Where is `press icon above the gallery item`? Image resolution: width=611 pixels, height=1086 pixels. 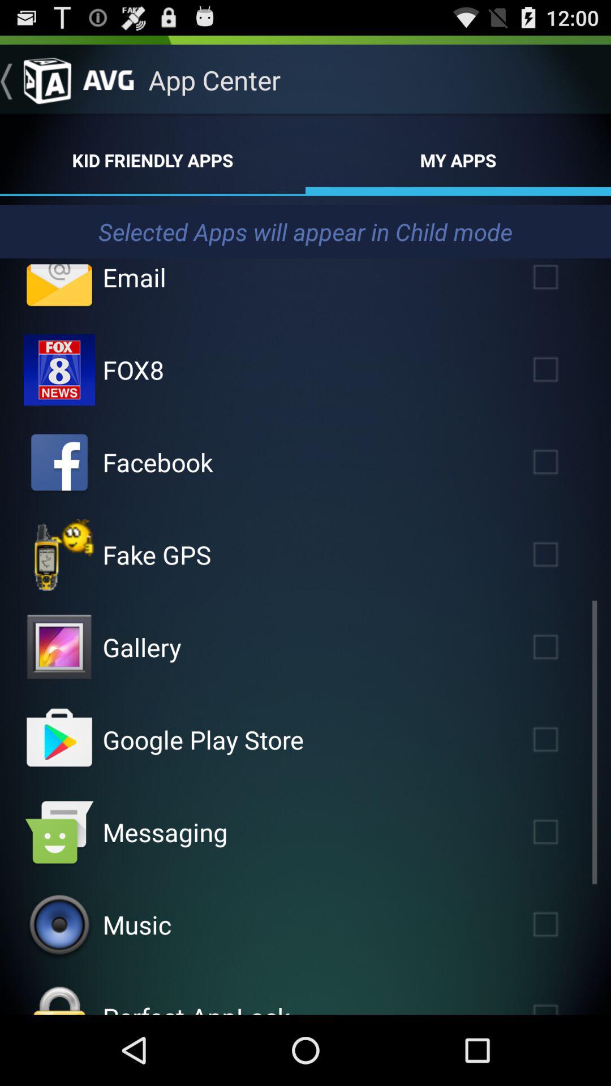 press icon above the gallery item is located at coordinates (157, 554).